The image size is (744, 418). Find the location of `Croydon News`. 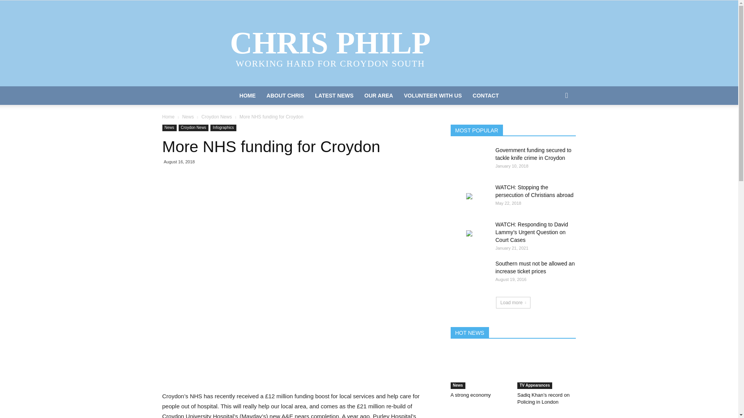

Croydon News is located at coordinates (194, 128).